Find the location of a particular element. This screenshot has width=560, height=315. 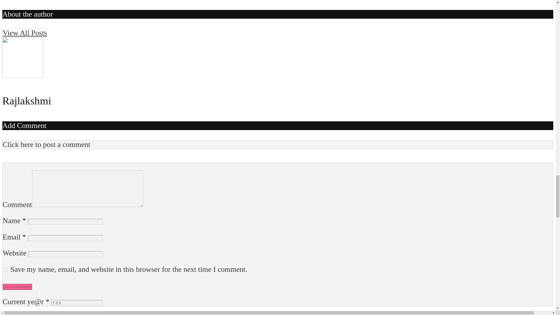

yes is located at coordinates (6, 270).